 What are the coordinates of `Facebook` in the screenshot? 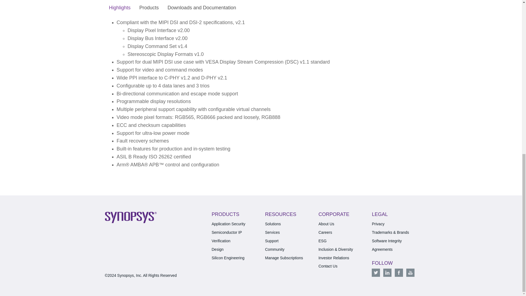 It's located at (399, 272).